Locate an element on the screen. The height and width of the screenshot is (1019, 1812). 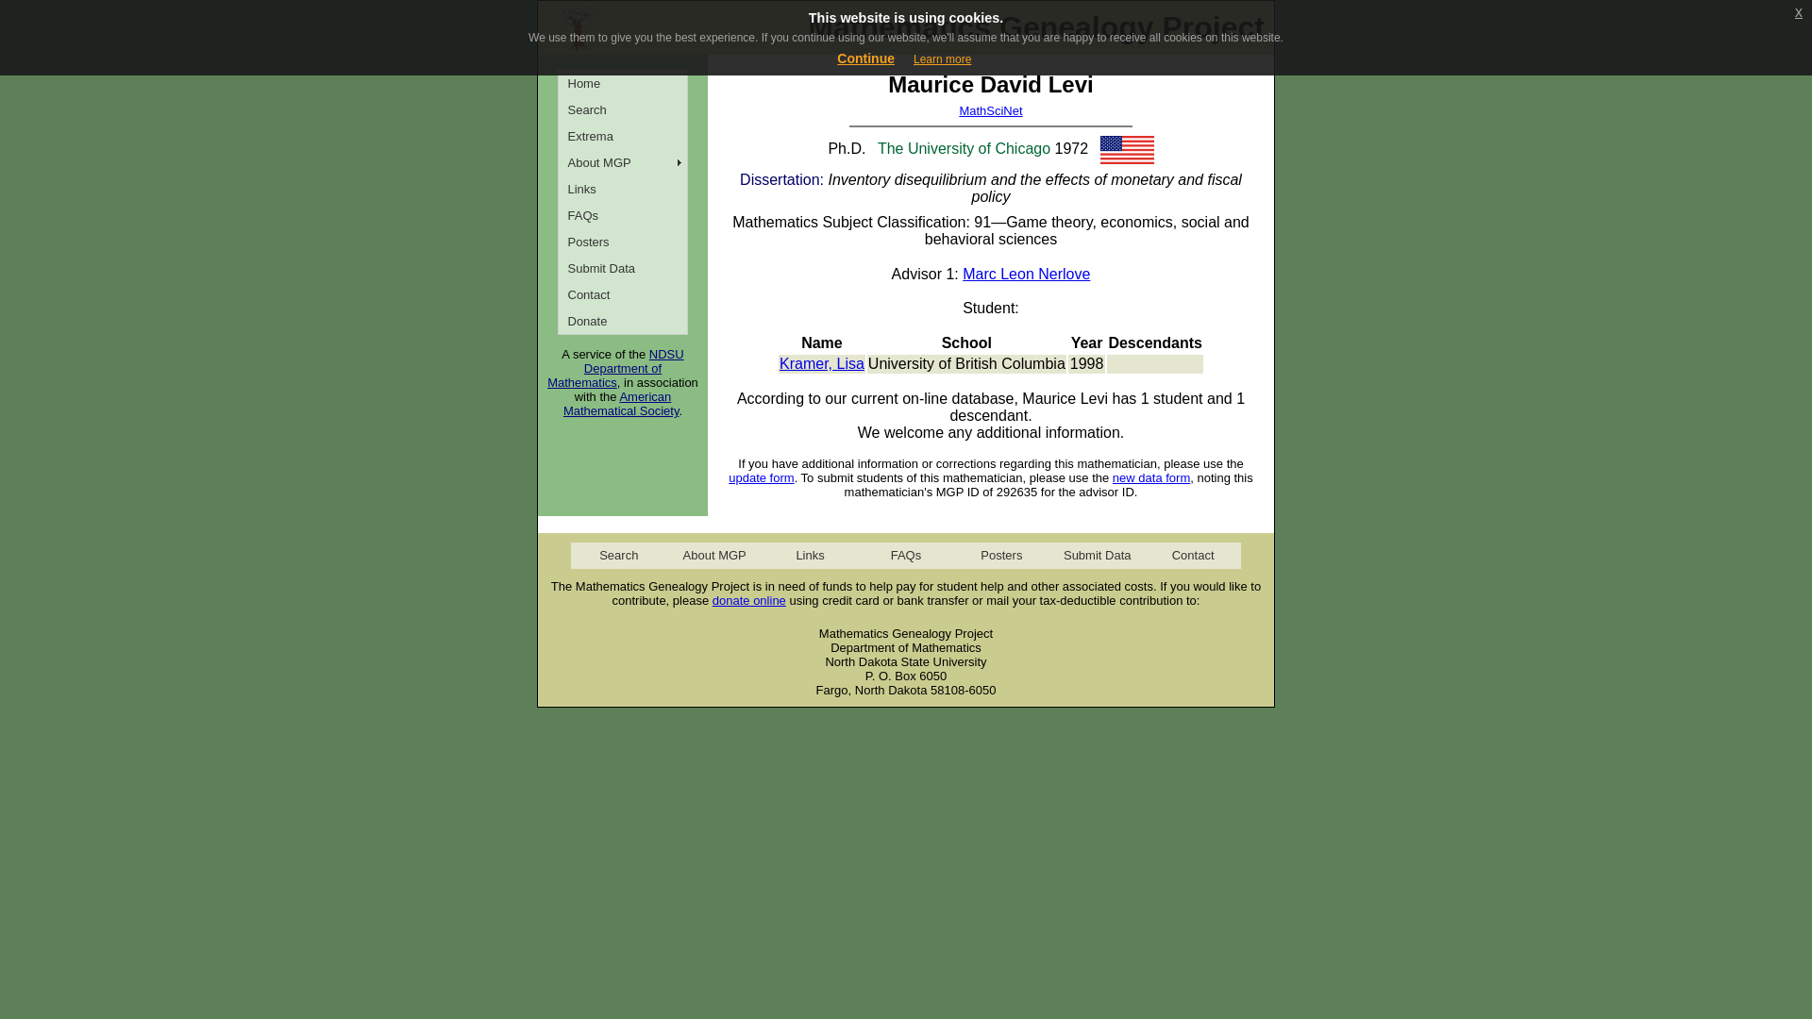
About MGP is located at coordinates (623, 161).